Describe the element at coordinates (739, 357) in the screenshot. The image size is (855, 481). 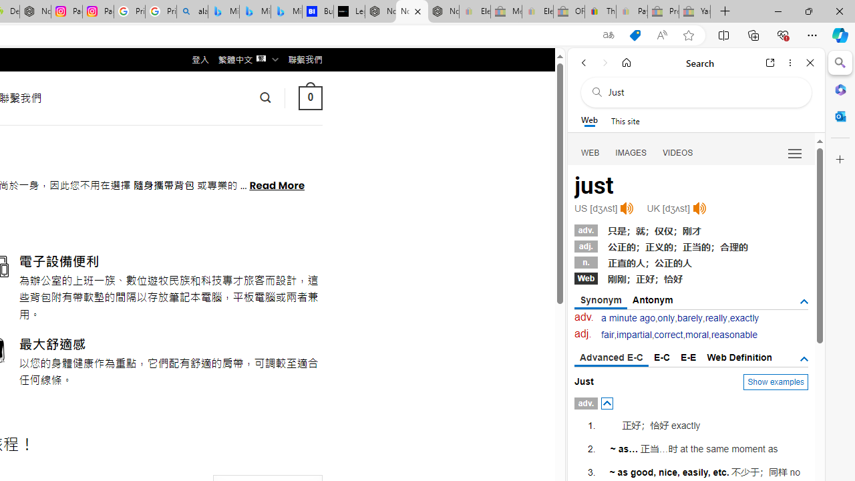
I see `Web Definition` at that location.